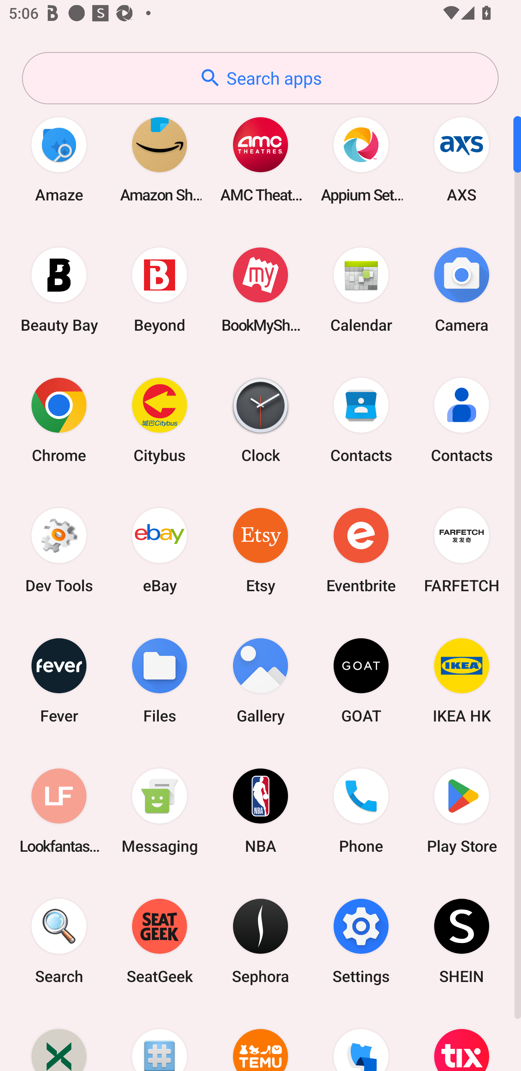  Describe the element at coordinates (361, 159) in the screenshot. I see `Appium Settings` at that location.